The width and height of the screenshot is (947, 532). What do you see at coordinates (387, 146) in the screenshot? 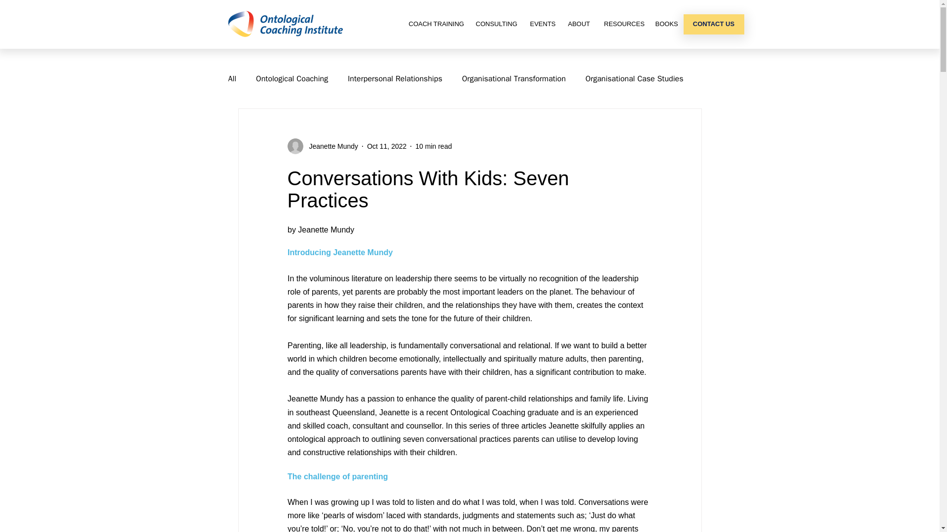
I see `Oct 11, 2022` at bounding box center [387, 146].